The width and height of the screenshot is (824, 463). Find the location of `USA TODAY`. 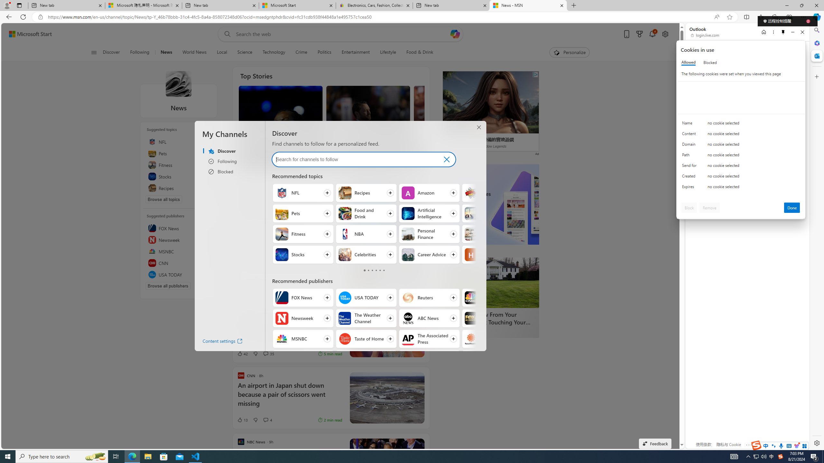

USA TODAY is located at coordinates (345, 298).